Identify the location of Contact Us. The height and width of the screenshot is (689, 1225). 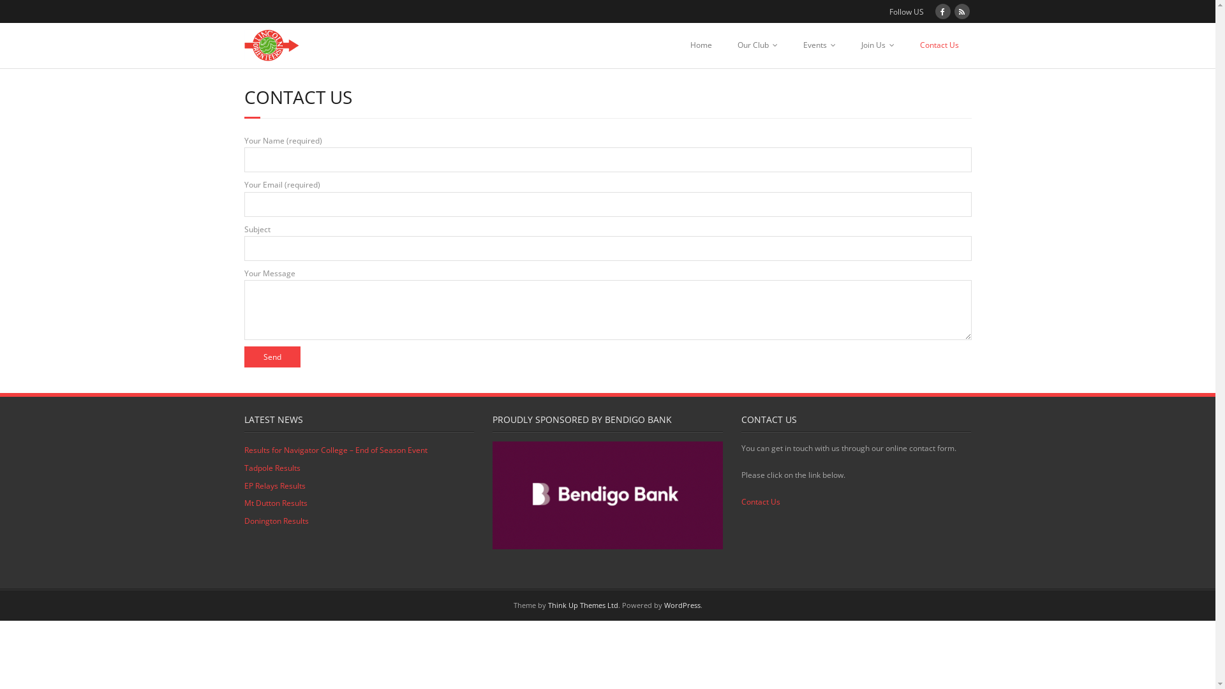
(761, 501).